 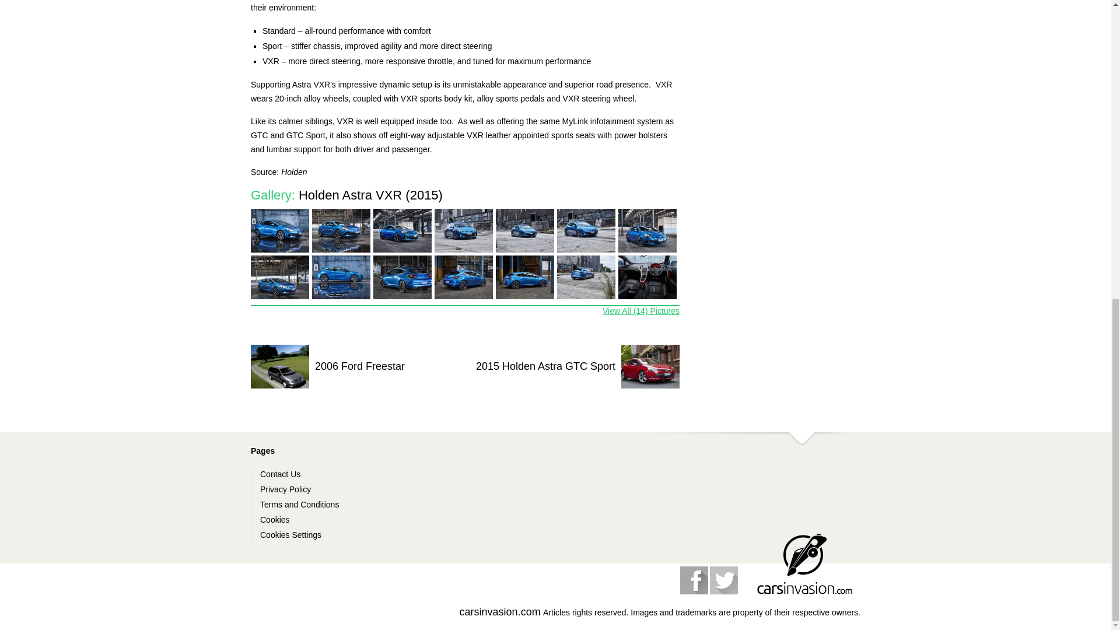 What do you see at coordinates (285, 489) in the screenshot?
I see `Privacy Policy` at bounding box center [285, 489].